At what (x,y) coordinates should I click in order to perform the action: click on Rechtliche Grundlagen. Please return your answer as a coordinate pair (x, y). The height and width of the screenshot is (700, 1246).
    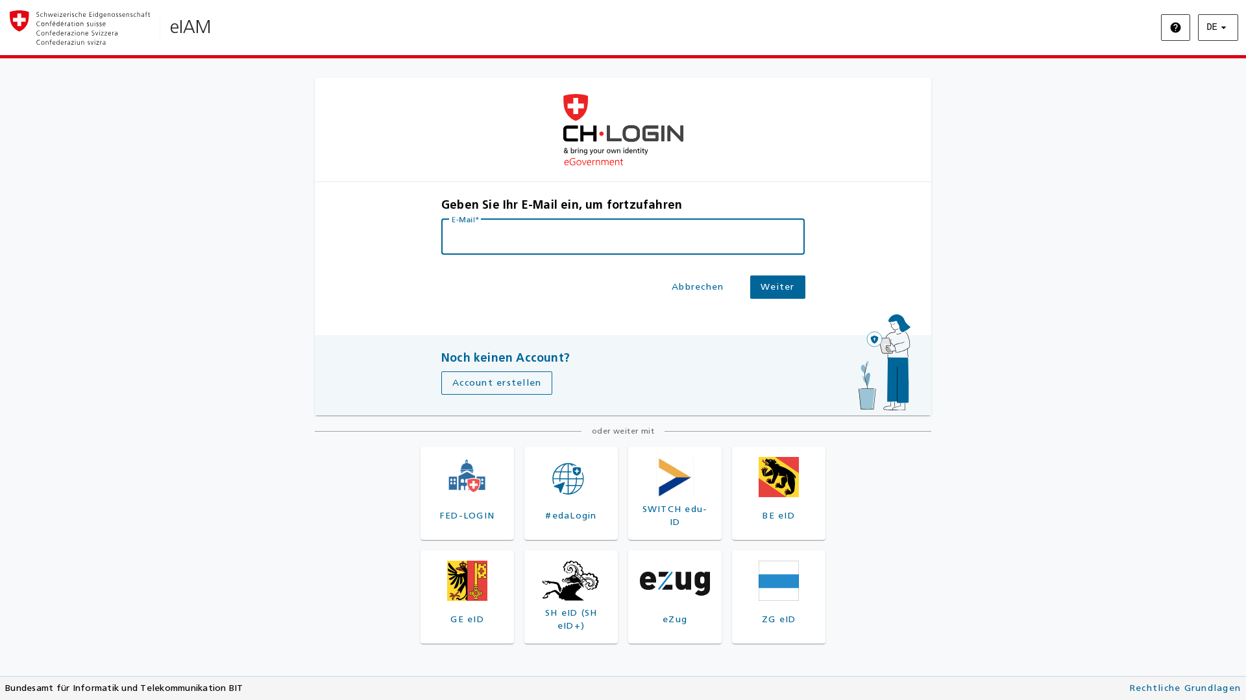
    Looking at the image, I should click on (1185, 688).